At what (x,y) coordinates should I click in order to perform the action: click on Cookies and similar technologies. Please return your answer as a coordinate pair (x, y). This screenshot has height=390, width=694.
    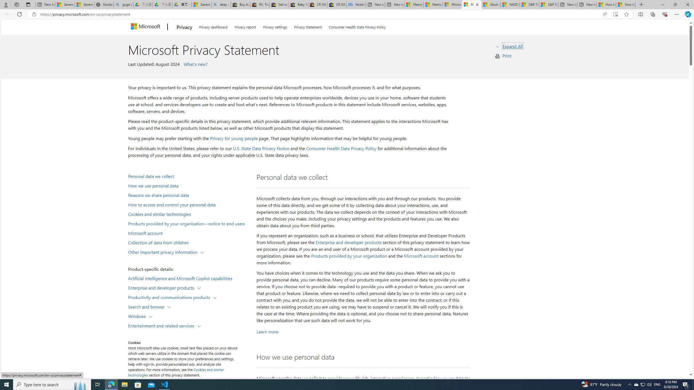
    Looking at the image, I should click on (189, 214).